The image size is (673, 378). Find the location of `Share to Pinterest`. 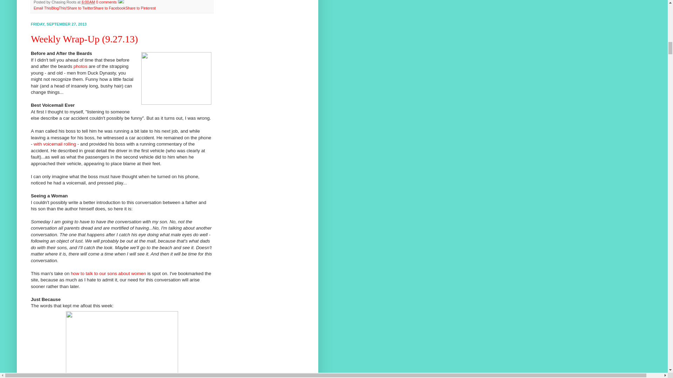

Share to Pinterest is located at coordinates (140, 8).